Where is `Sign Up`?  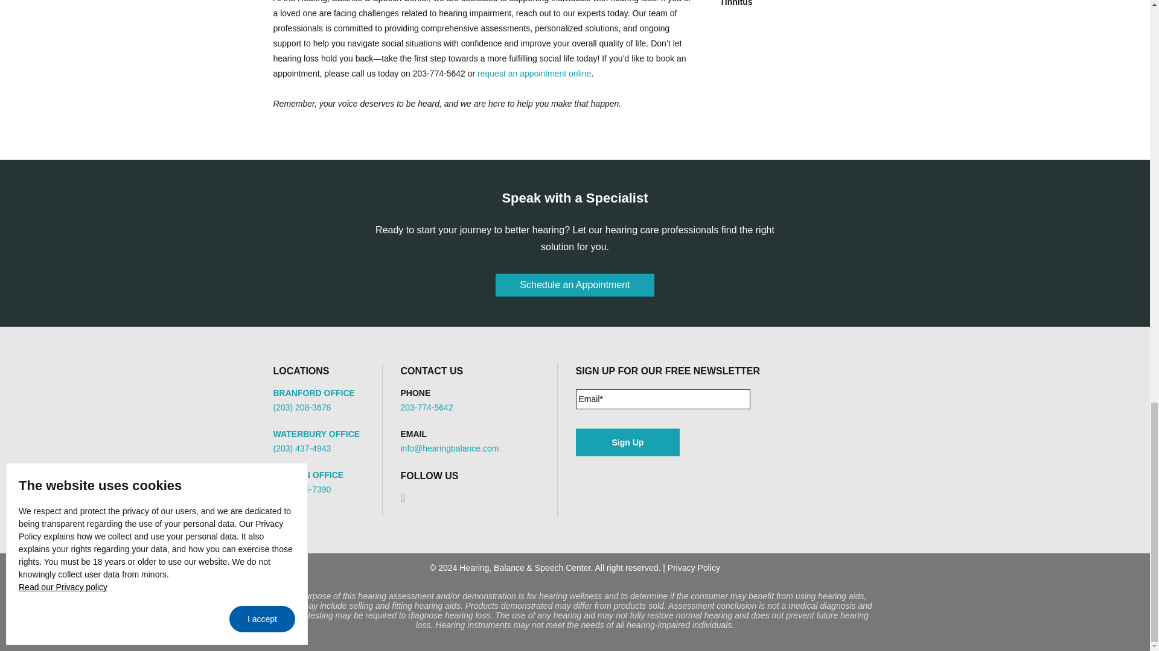
Sign Up is located at coordinates (628, 442).